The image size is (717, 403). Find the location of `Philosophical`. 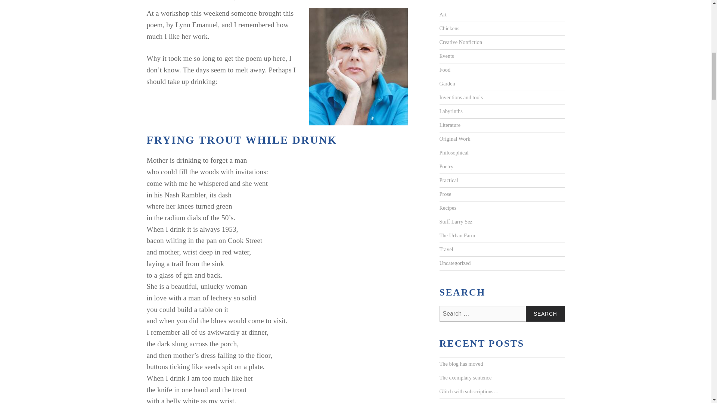

Philosophical is located at coordinates (453, 153).